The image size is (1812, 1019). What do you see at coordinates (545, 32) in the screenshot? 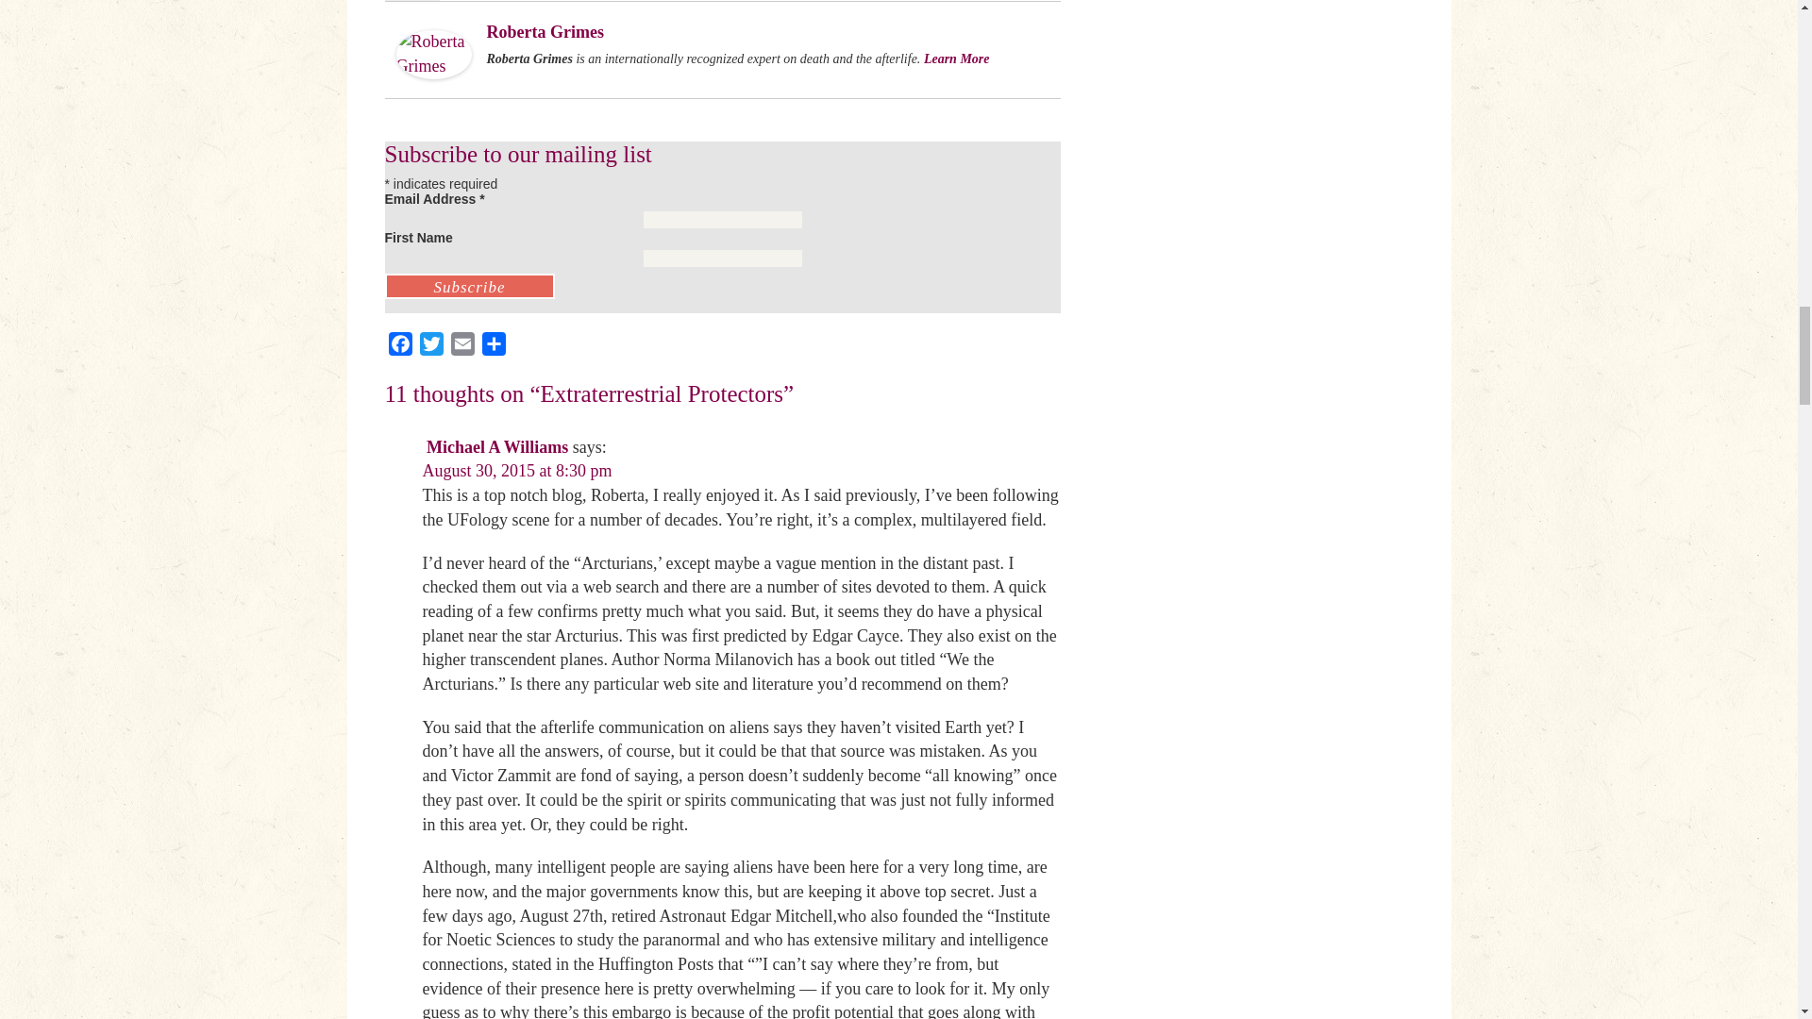
I see `Roberta Grimes` at bounding box center [545, 32].